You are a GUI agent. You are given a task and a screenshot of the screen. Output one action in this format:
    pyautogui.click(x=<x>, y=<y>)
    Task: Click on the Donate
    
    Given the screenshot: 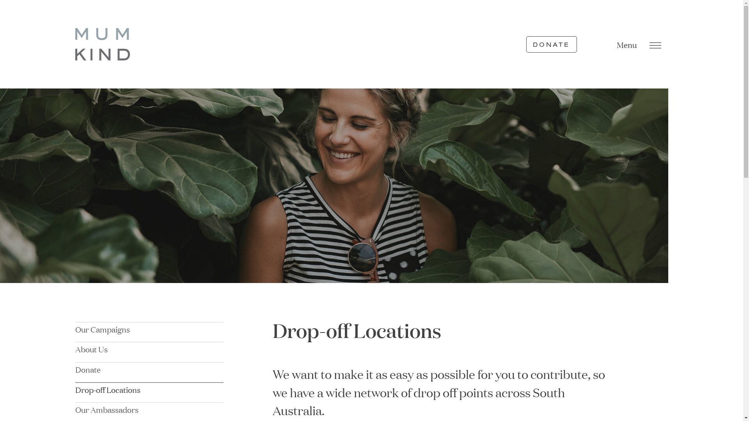 What is the action you would take?
    pyautogui.click(x=149, y=369)
    